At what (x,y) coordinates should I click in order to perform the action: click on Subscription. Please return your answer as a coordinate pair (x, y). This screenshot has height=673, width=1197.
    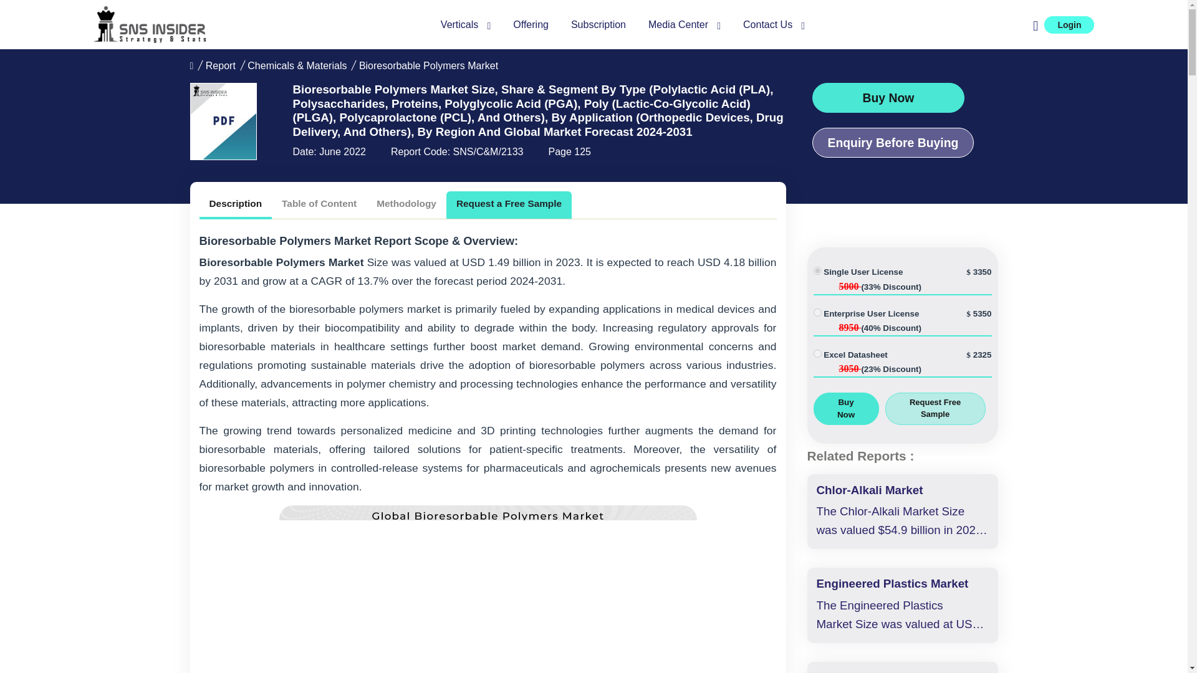
    Looking at the image, I should click on (598, 25).